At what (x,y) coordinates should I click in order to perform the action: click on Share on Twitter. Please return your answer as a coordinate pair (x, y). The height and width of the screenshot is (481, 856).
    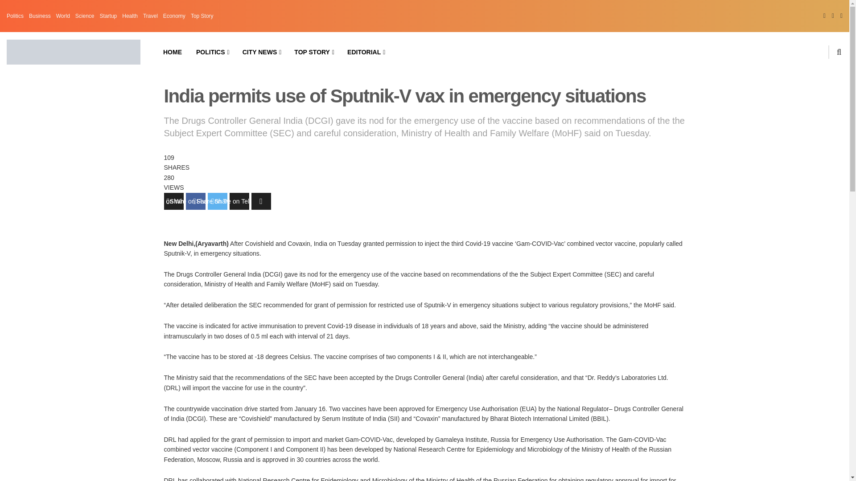
    Looking at the image, I should click on (218, 201).